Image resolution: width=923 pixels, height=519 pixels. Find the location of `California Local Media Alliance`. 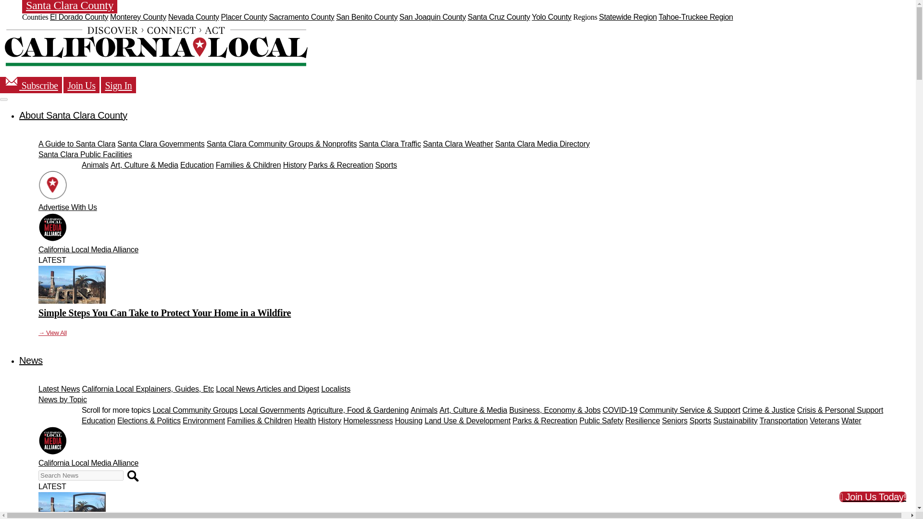

California Local Media Alliance is located at coordinates (88, 249).